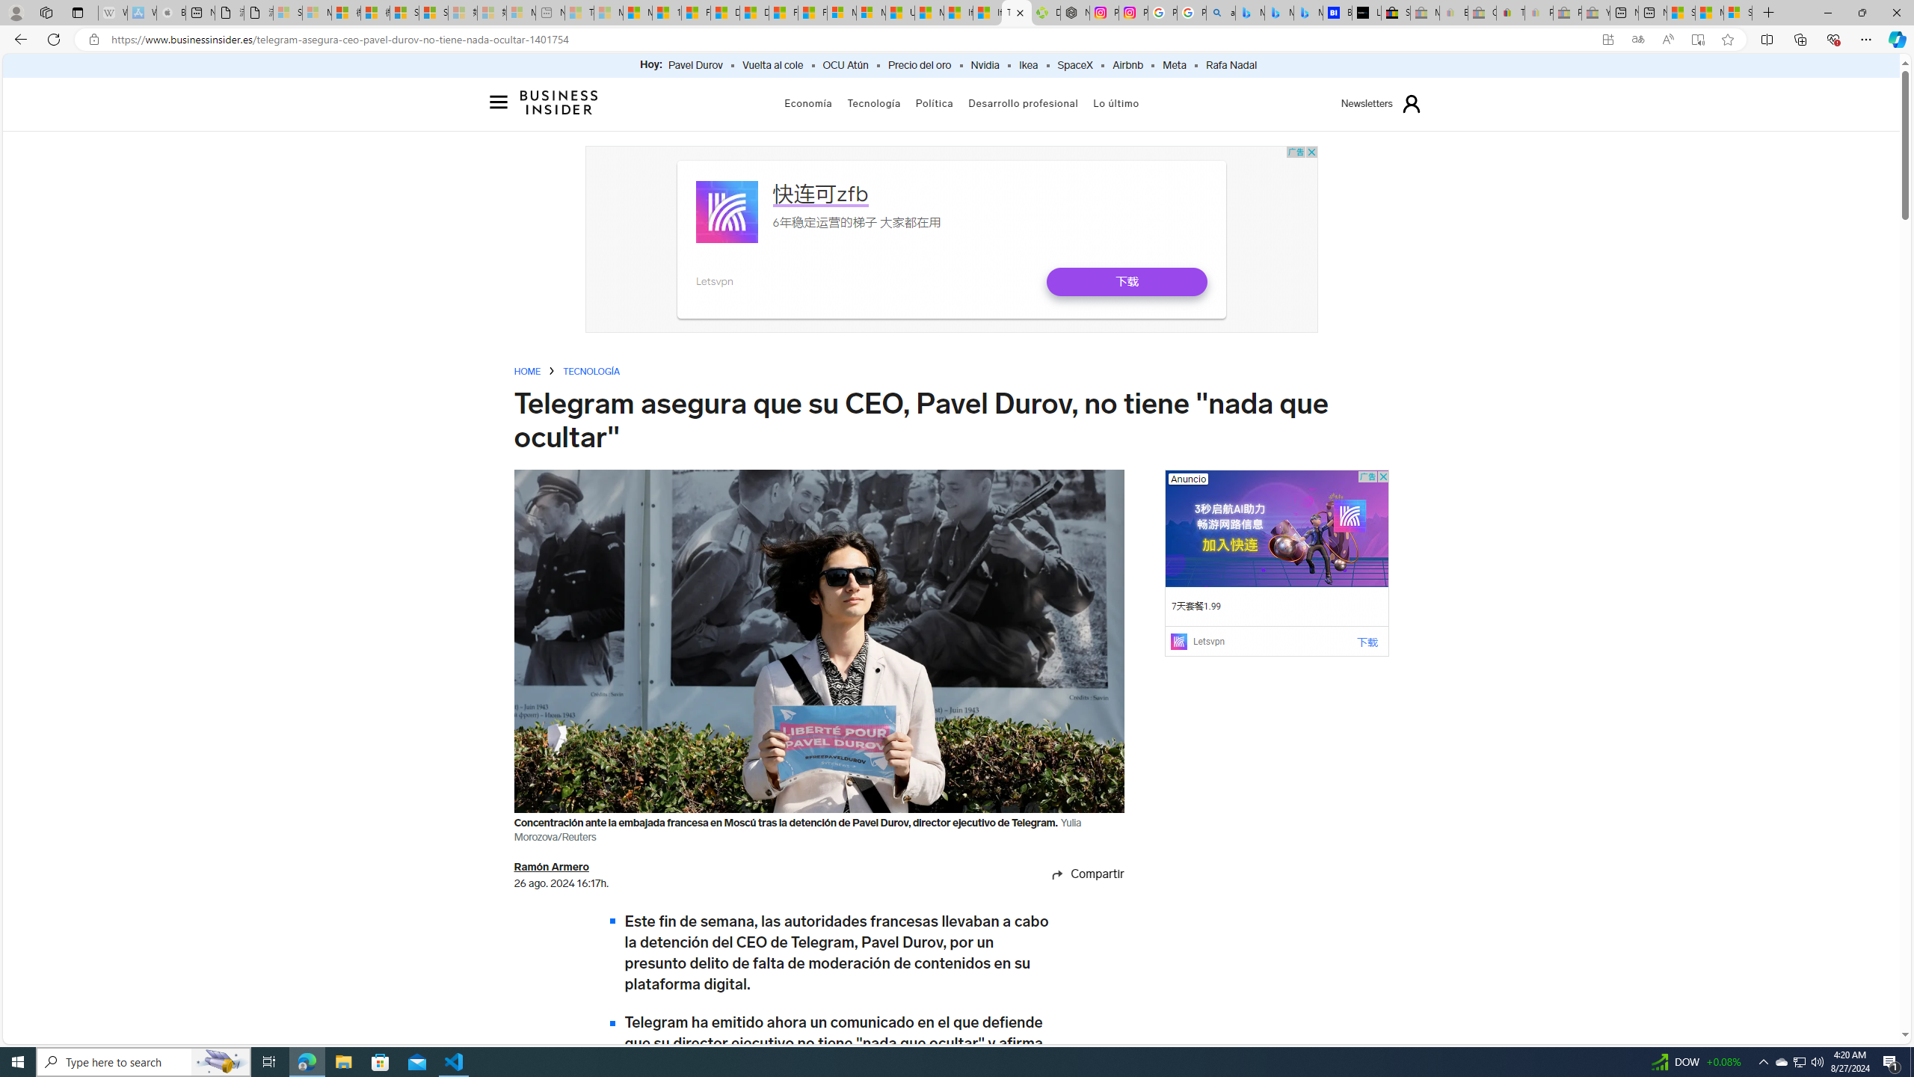 The image size is (1914, 1077). I want to click on Nvidia, so click(984, 66).